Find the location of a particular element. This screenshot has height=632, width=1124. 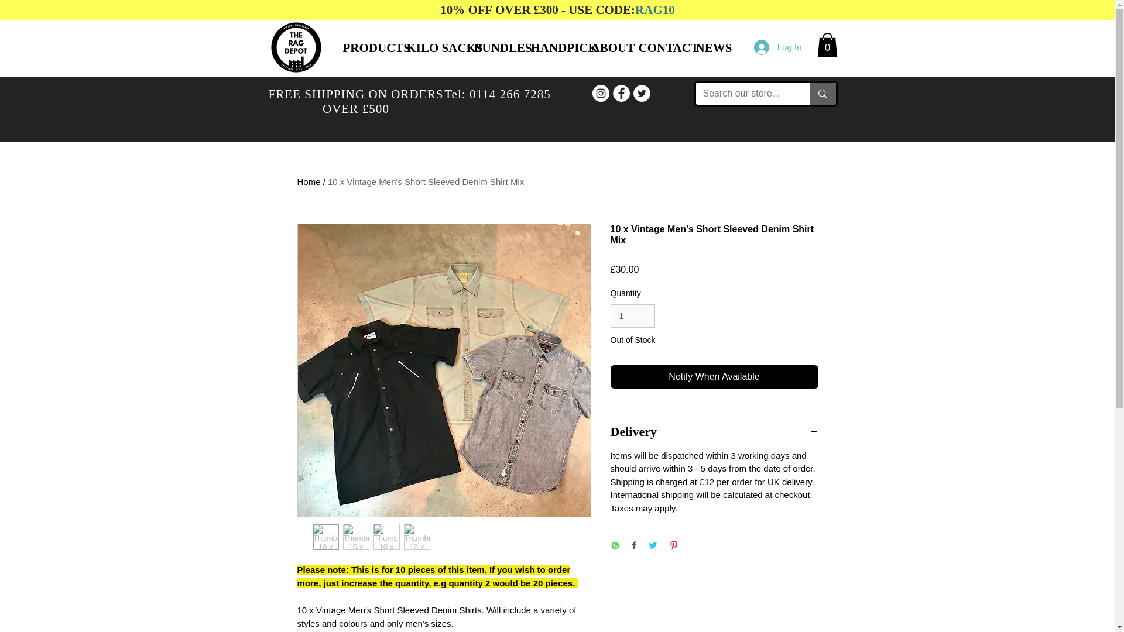

Log In is located at coordinates (778, 47).